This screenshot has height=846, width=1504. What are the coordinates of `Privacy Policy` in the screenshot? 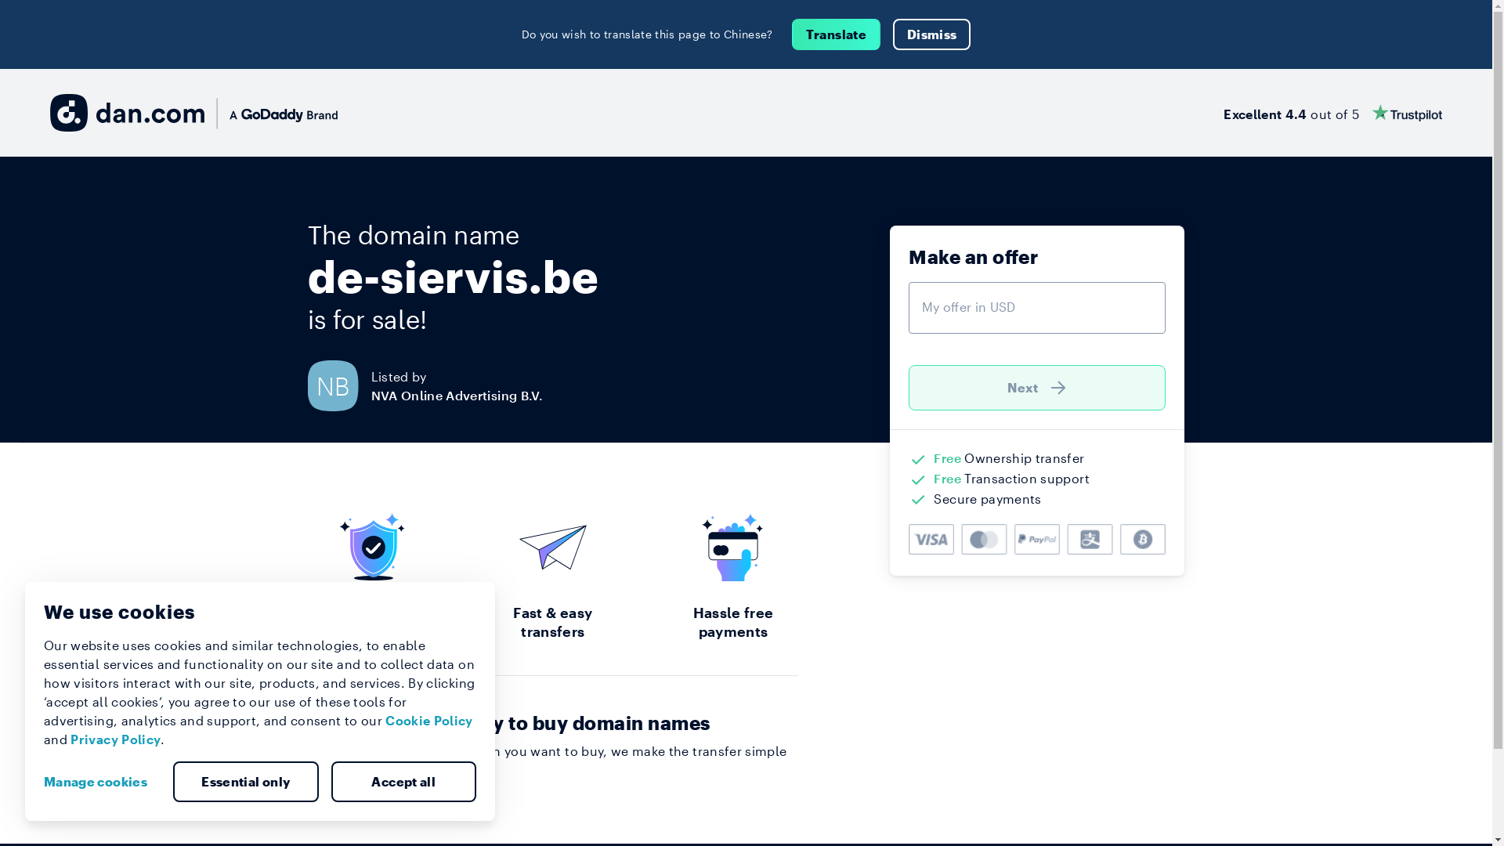 It's located at (116, 739).